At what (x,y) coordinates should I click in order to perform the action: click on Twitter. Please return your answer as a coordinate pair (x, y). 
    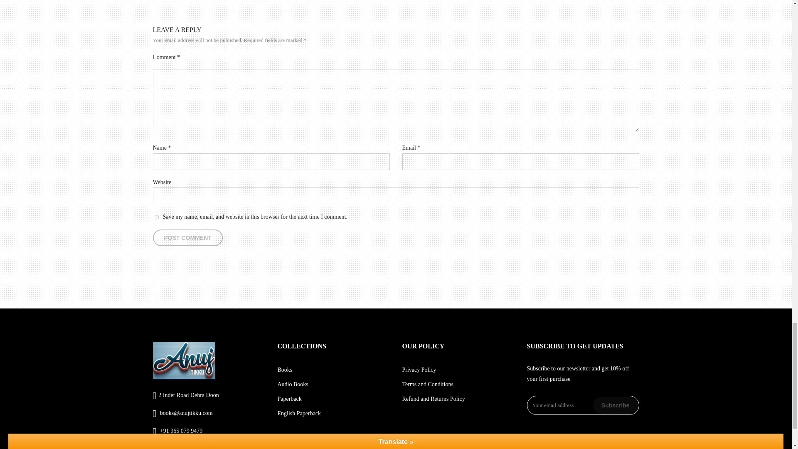
    Looking at the image, I should click on (169, 447).